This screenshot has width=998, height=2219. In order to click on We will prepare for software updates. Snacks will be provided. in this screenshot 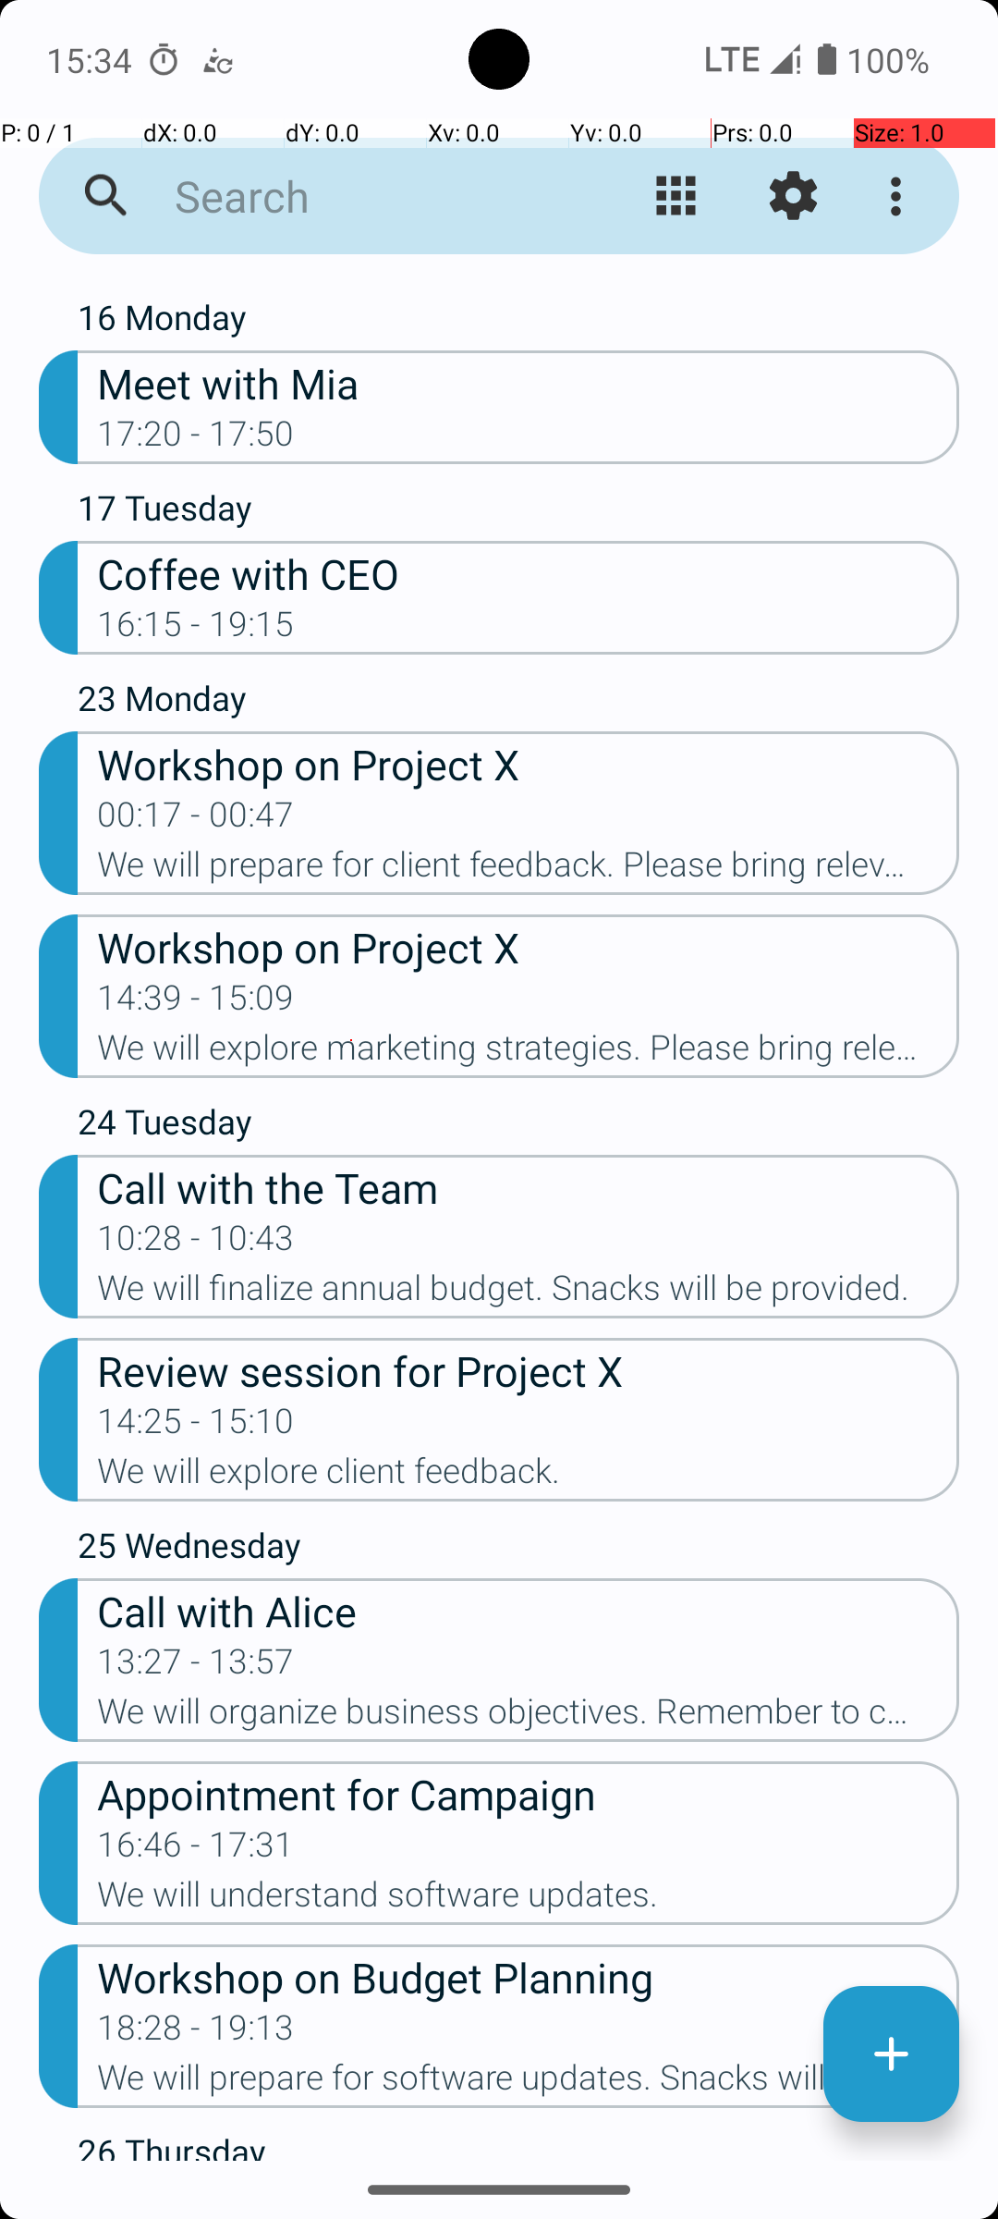, I will do `click(529, 2083)`.